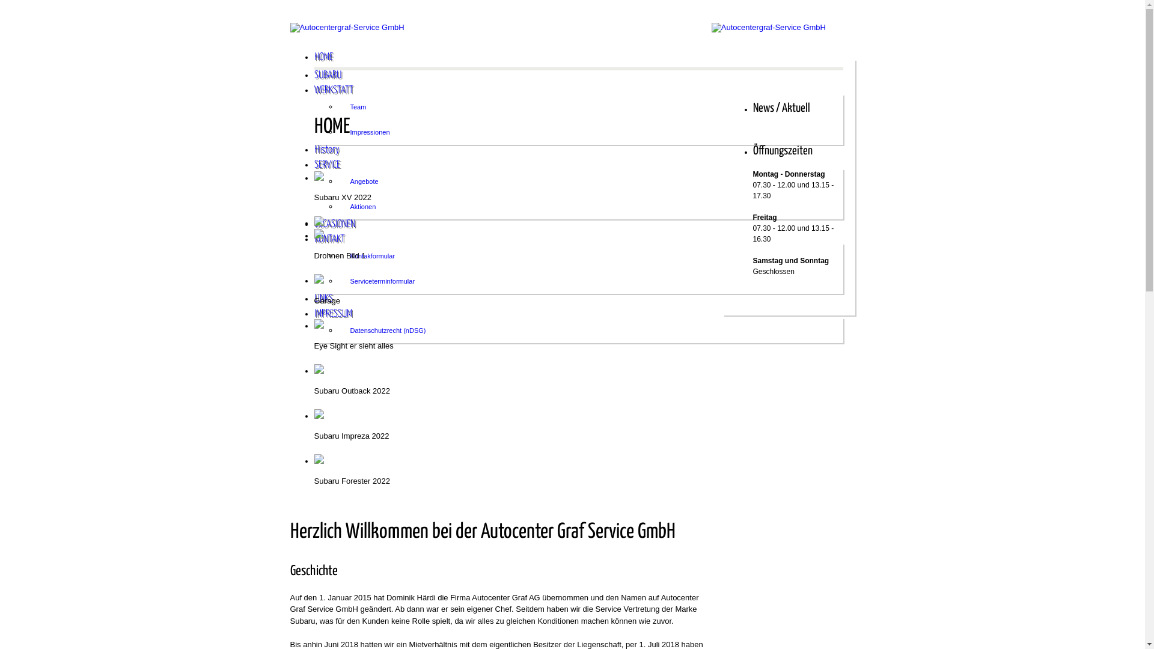 Image resolution: width=1154 pixels, height=649 pixels. I want to click on Impressionen, so click(584, 132).